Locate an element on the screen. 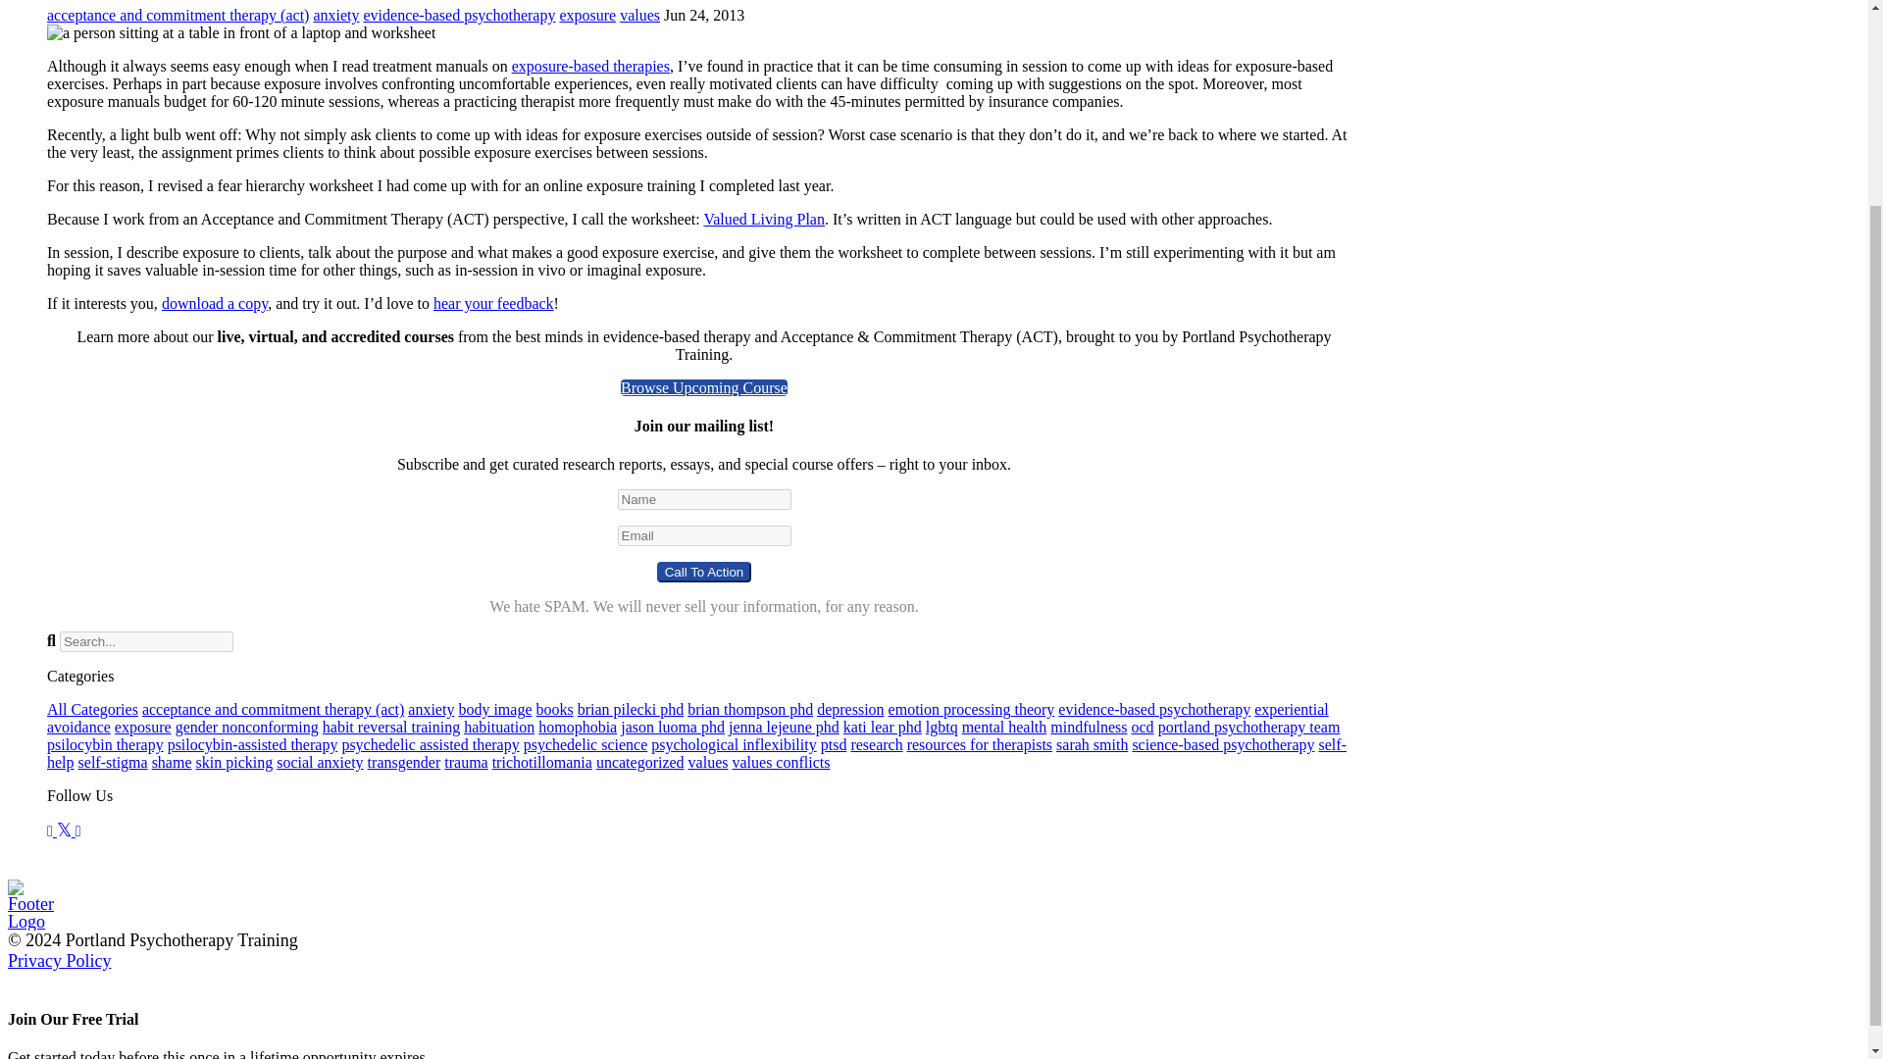 The width and height of the screenshot is (1883, 1059). download a copy is located at coordinates (214, 303).